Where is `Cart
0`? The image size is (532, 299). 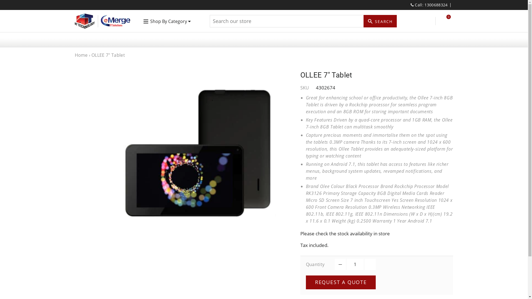
Cart
0 is located at coordinates (445, 21).